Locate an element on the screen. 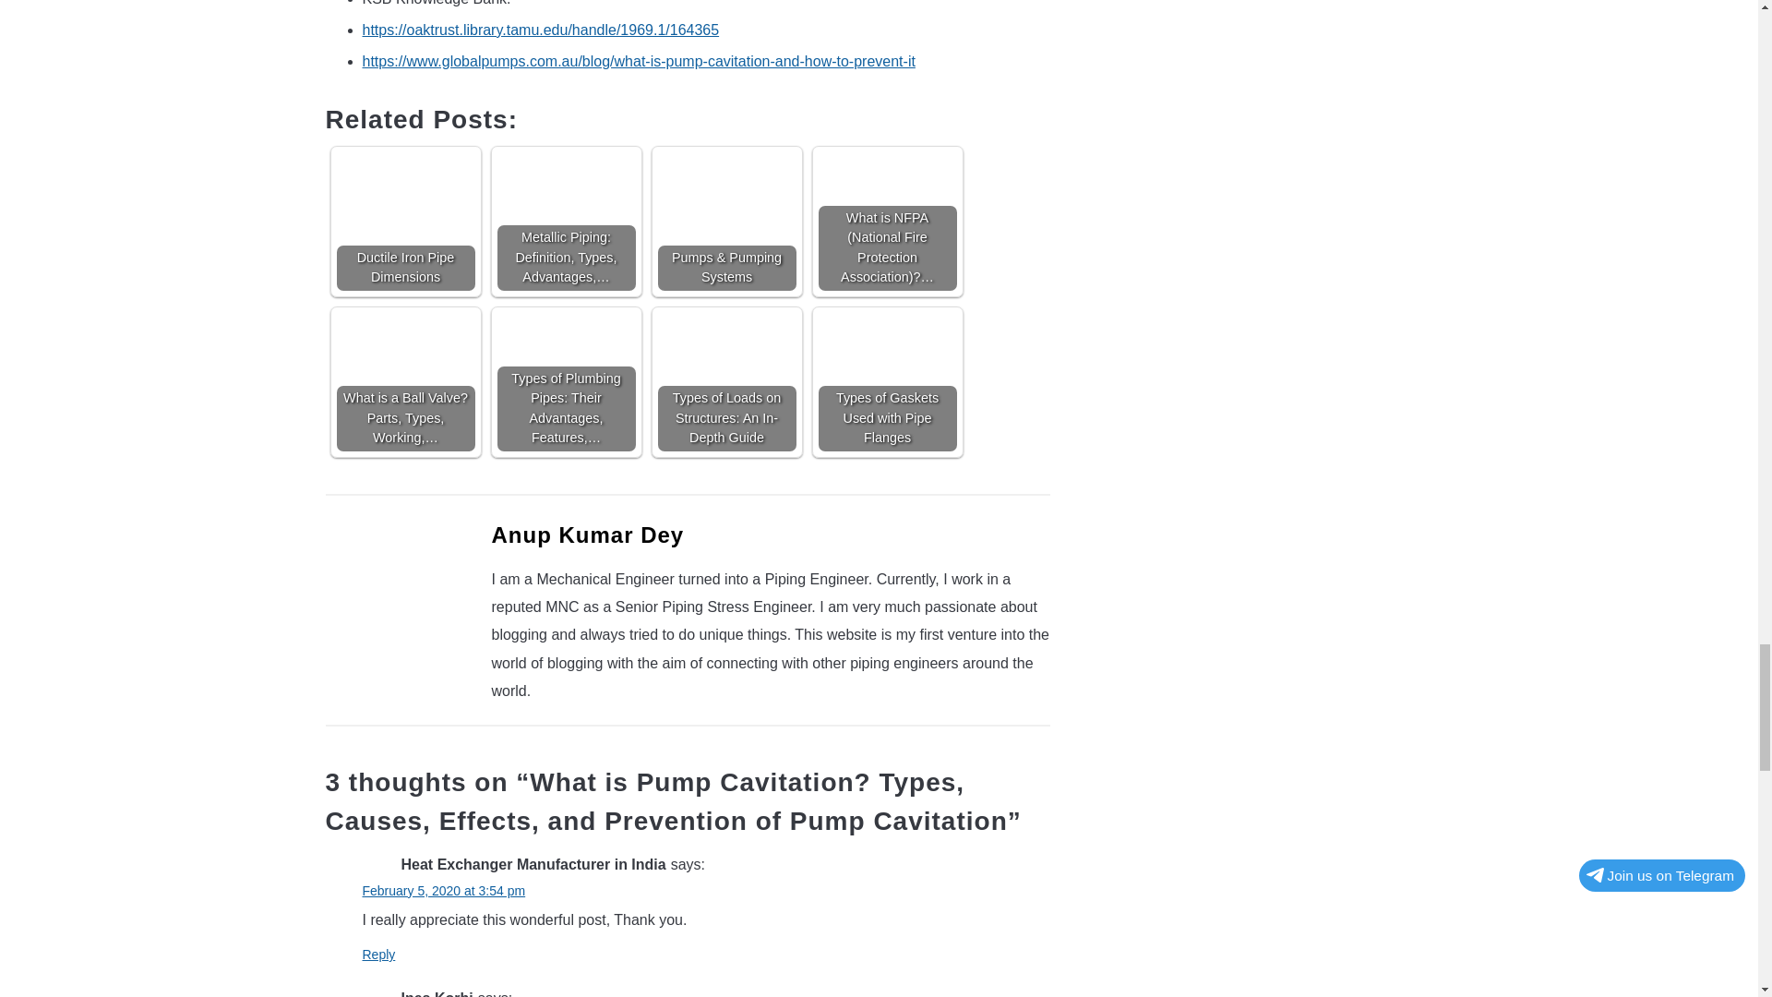  Ductile Iron Pipe Dimensions is located at coordinates (405, 191).